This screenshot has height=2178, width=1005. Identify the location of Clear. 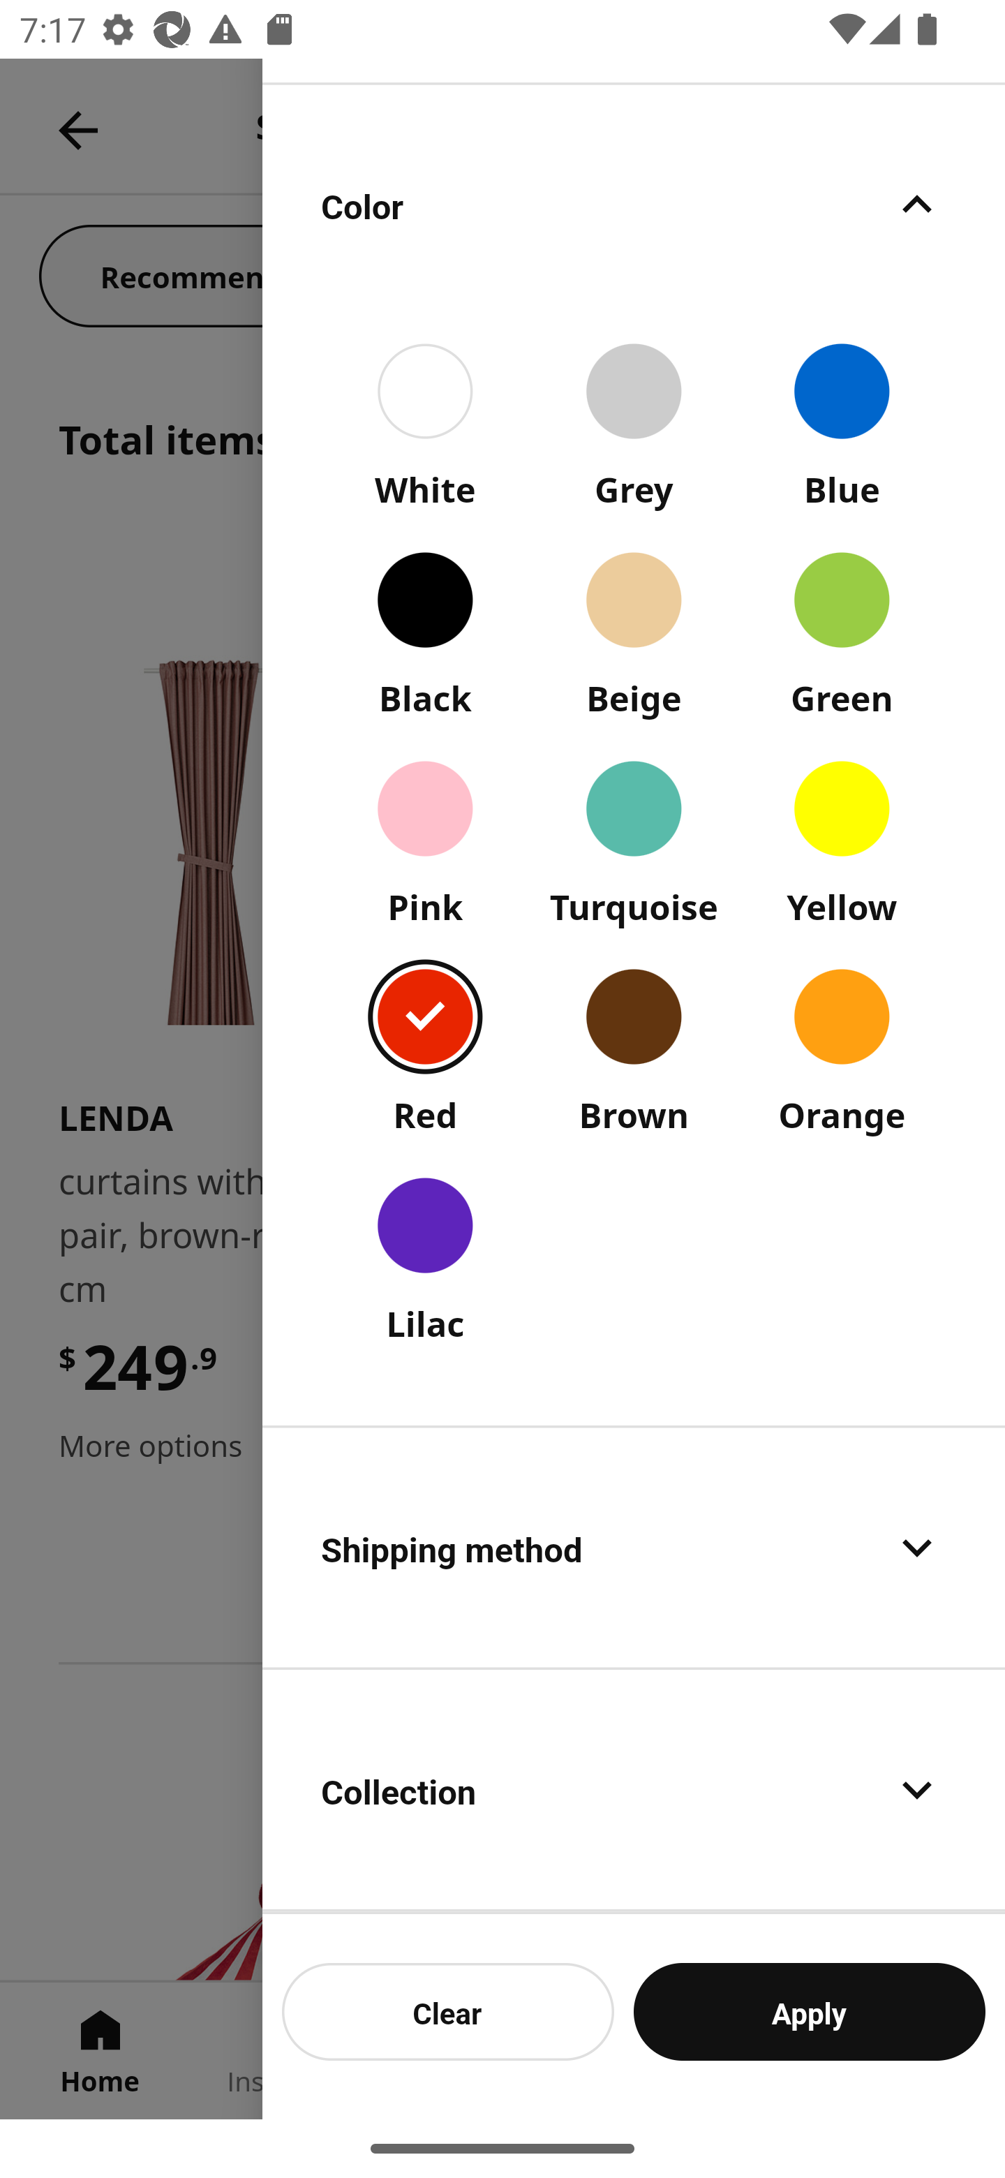
(448, 2011).